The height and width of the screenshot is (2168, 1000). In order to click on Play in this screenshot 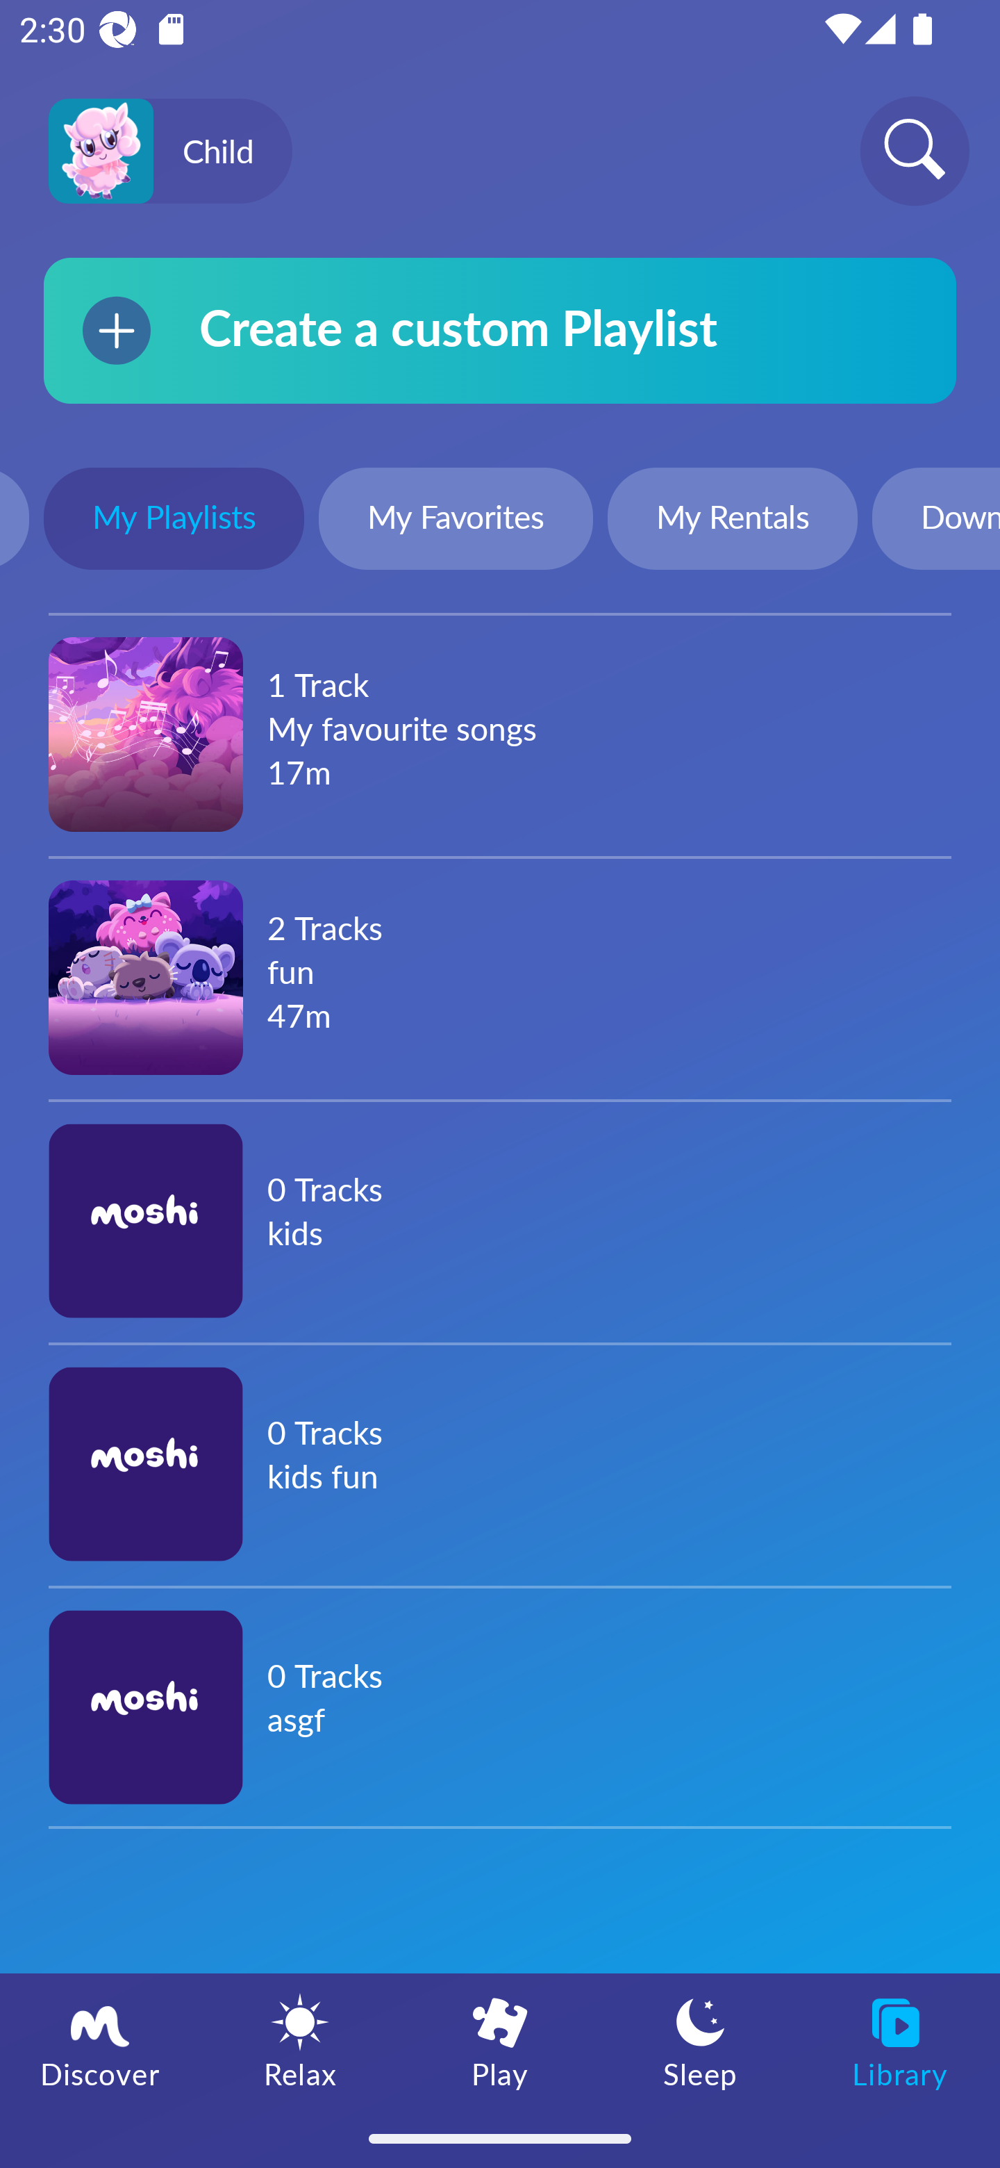, I will do `click(500, 2041)`.